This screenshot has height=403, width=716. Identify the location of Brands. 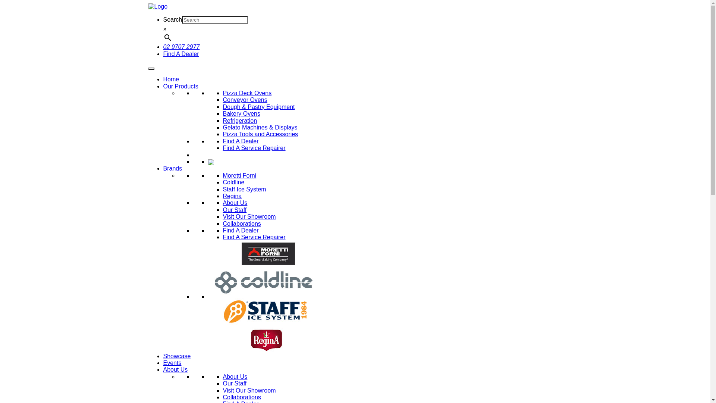
(173, 169).